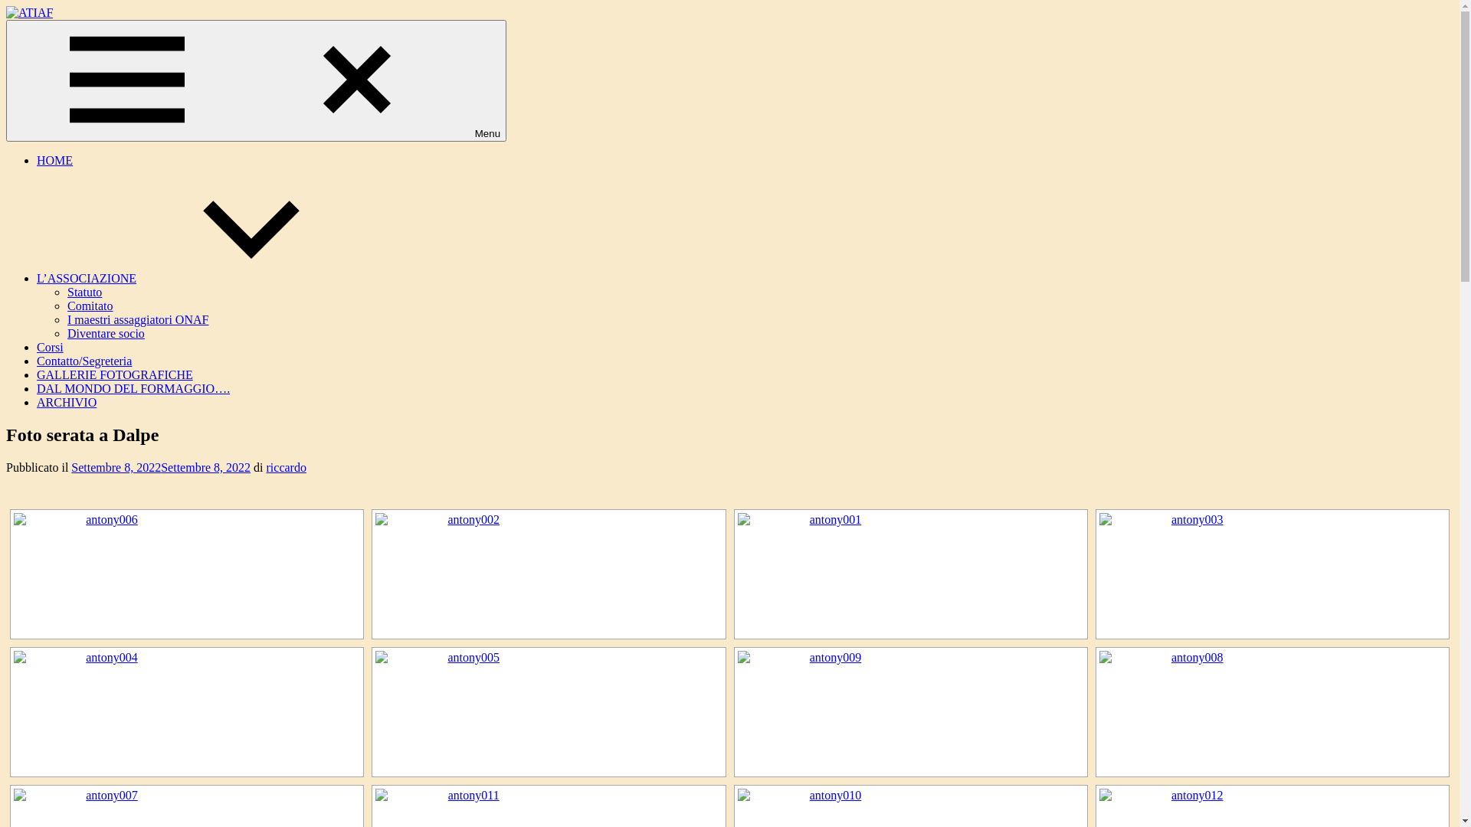  I want to click on GALLERIE FOTOGRAFICHE, so click(115, 375).